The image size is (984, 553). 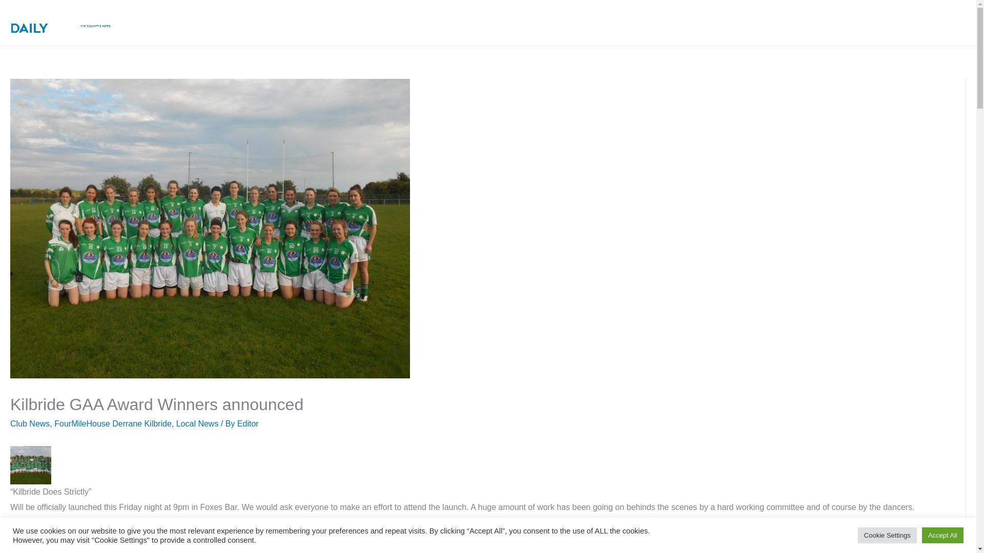 I want to click on DEATH NOTICES, so click(x=541, y=23).